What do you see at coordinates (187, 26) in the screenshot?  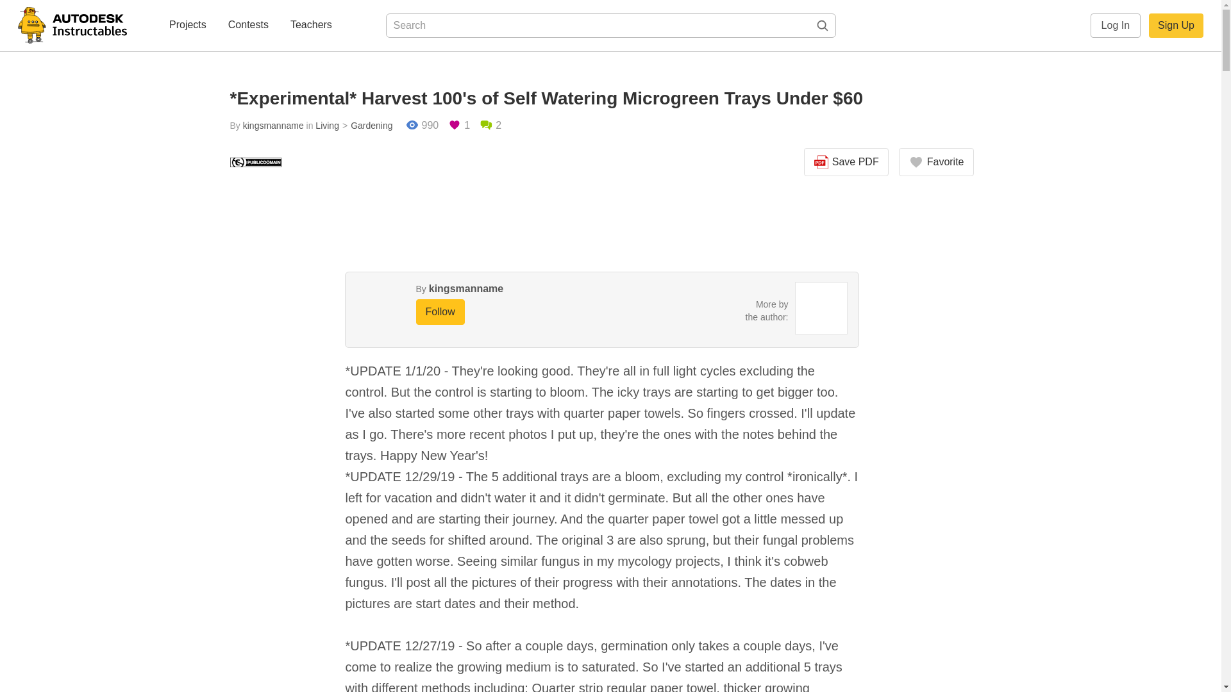 I see `Projects` at bounding box center [187, 26].